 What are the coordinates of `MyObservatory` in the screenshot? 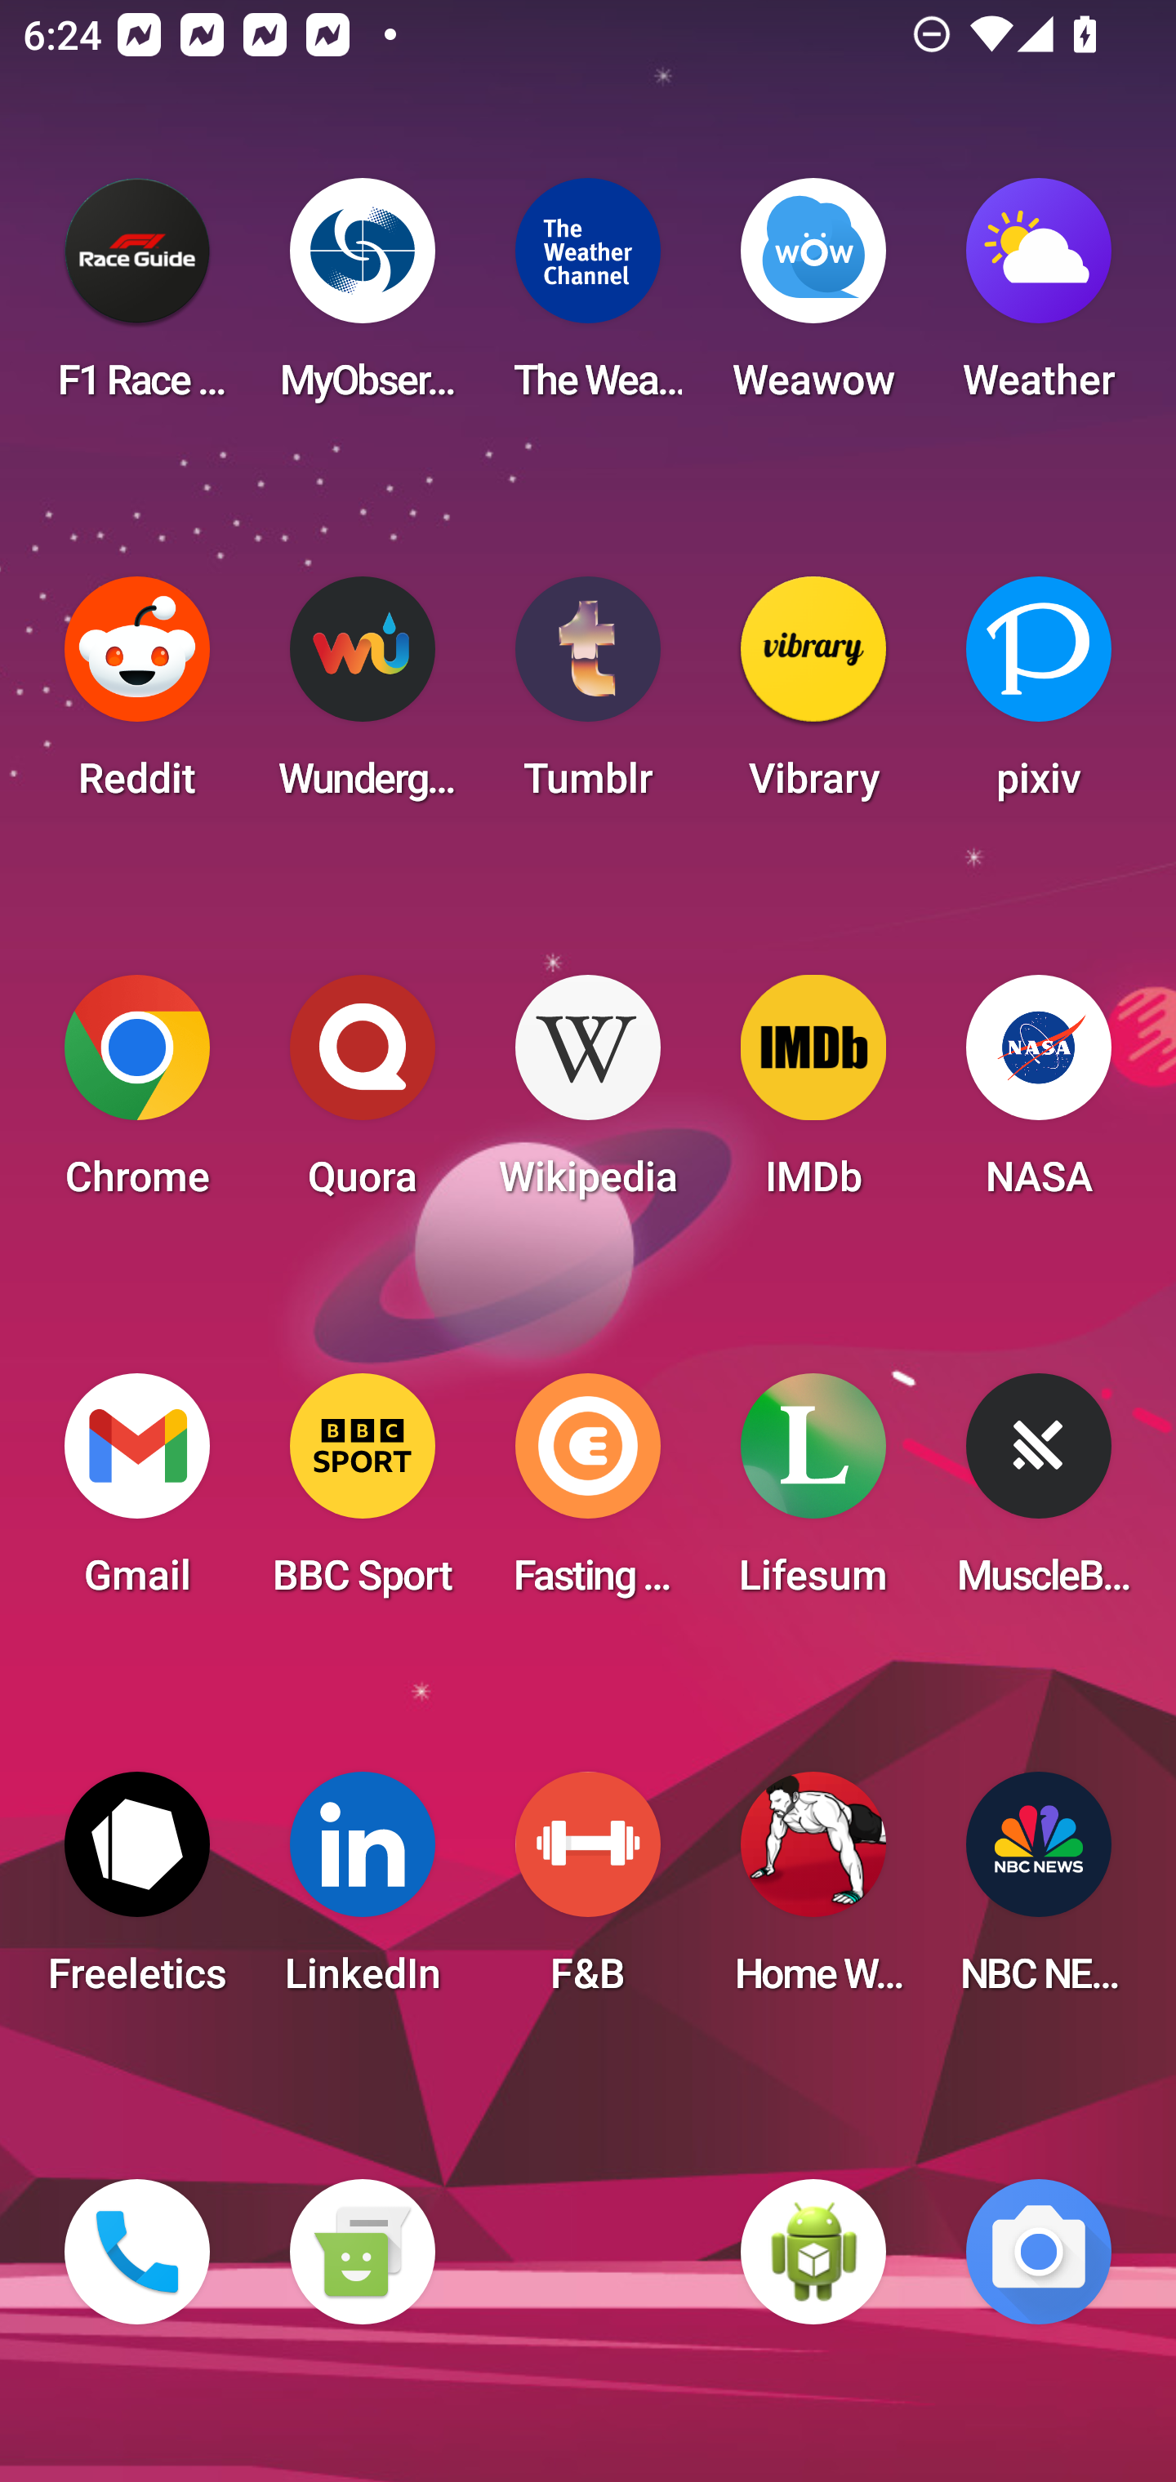 It's located at (362, 299).